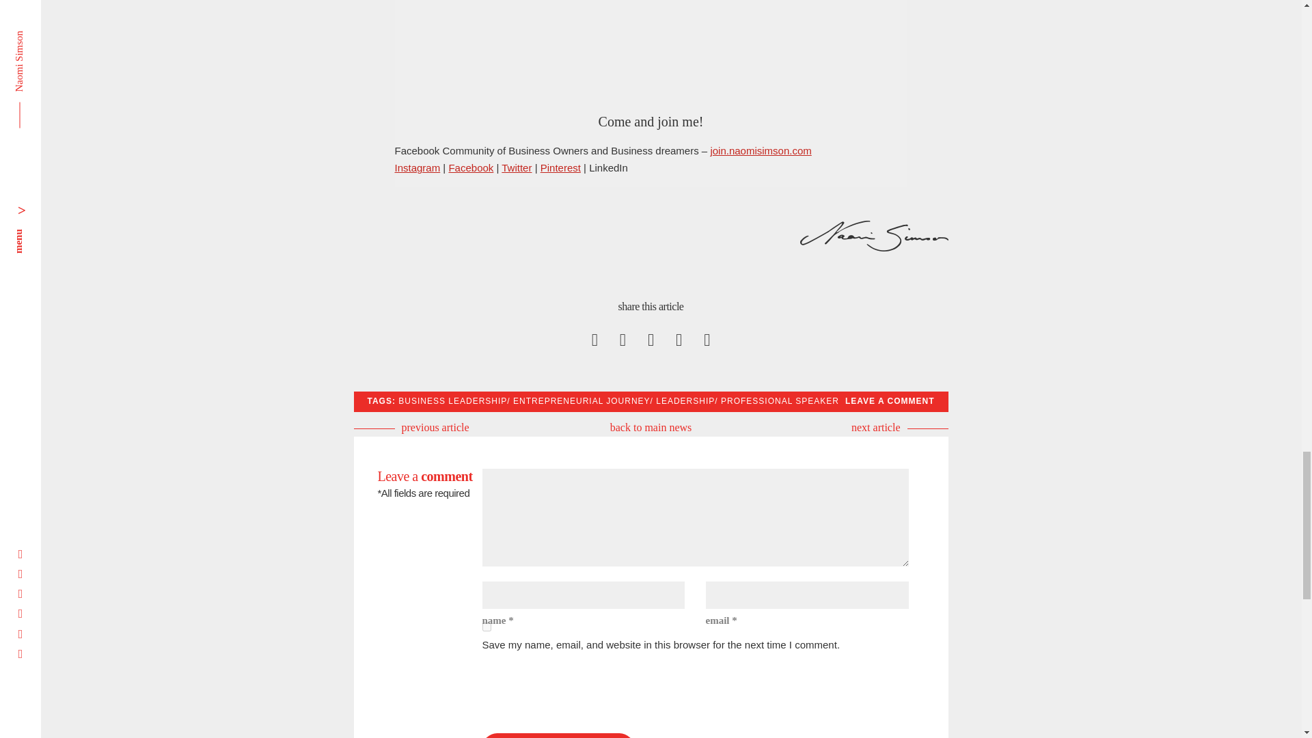 Image resolution: width=1312 pixels, height=738 pixels. I want to click on yes, so click(487, 627).